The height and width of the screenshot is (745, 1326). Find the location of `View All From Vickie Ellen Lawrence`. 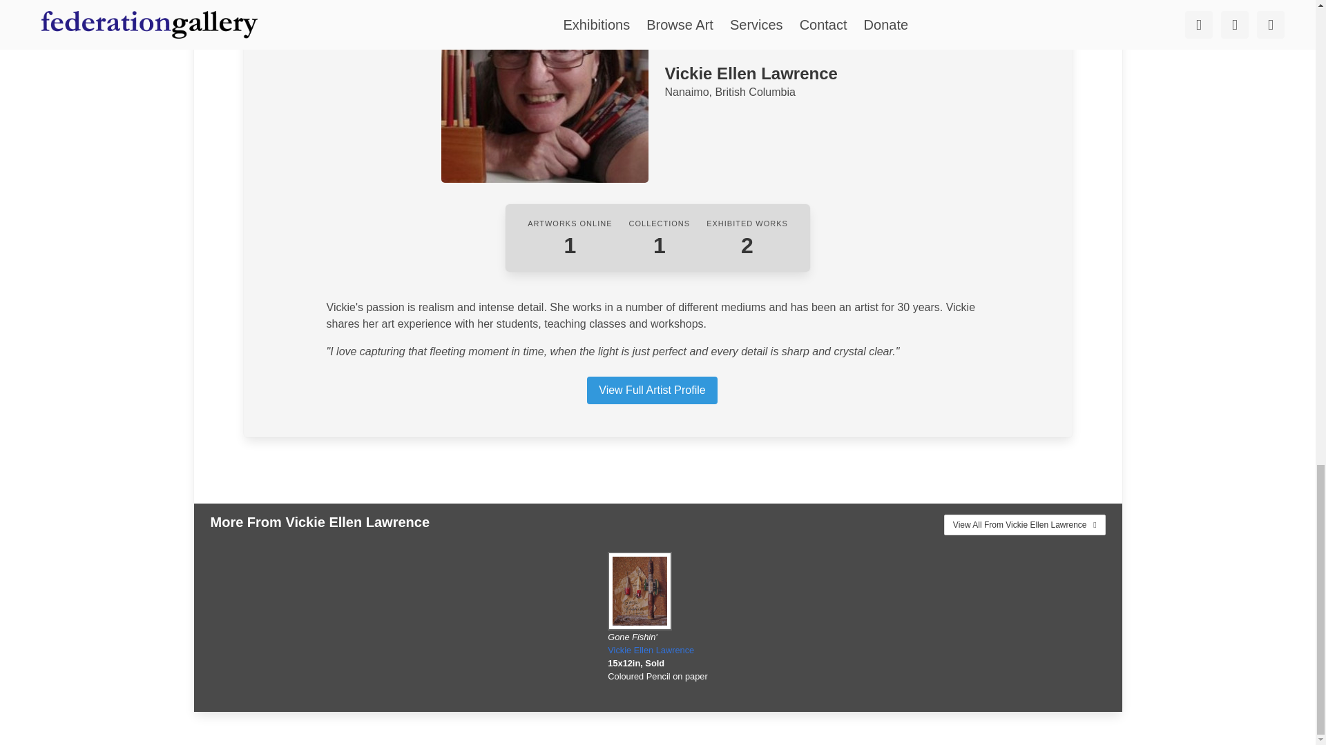

View All From Vickie Ellen Lawrence is located at coordinates (1025, 525).